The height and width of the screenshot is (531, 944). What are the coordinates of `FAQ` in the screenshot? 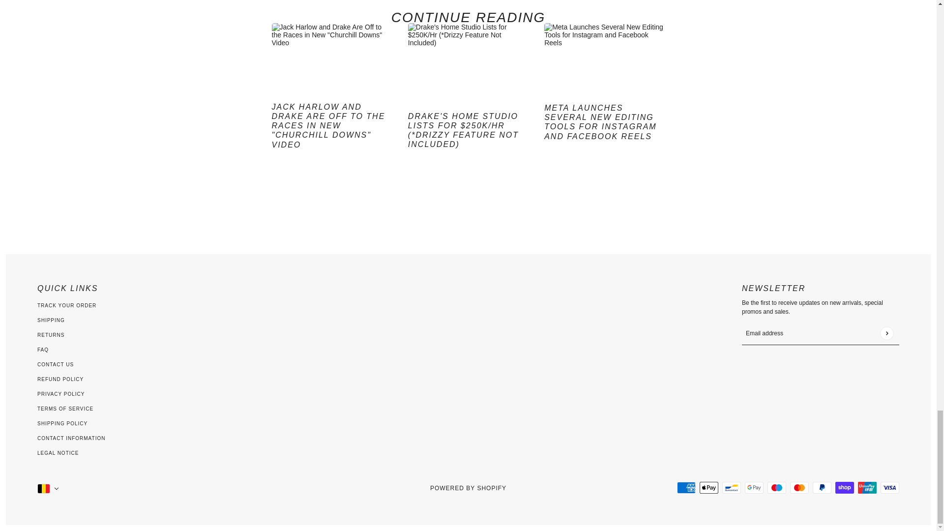 It's located at (43, 350).